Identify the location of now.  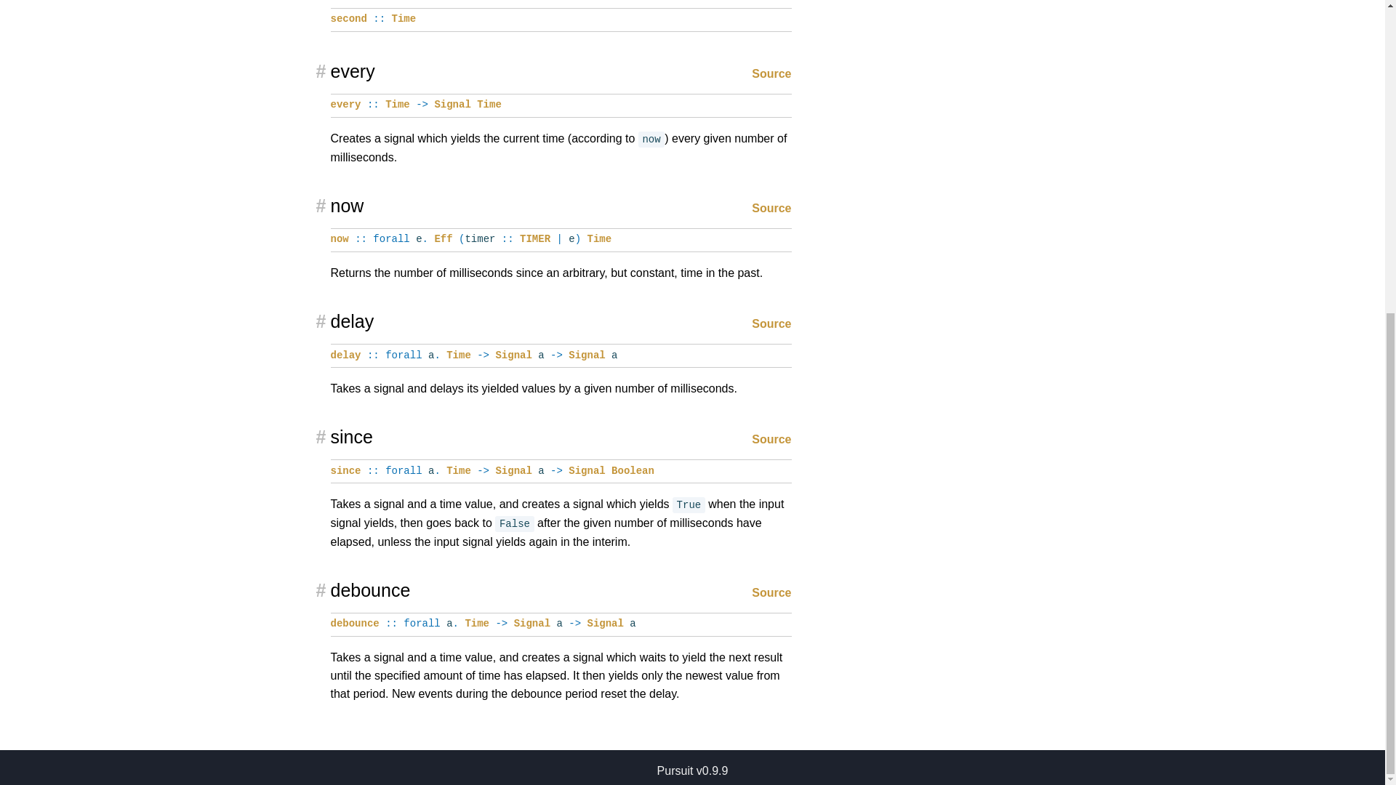
(339, 238).